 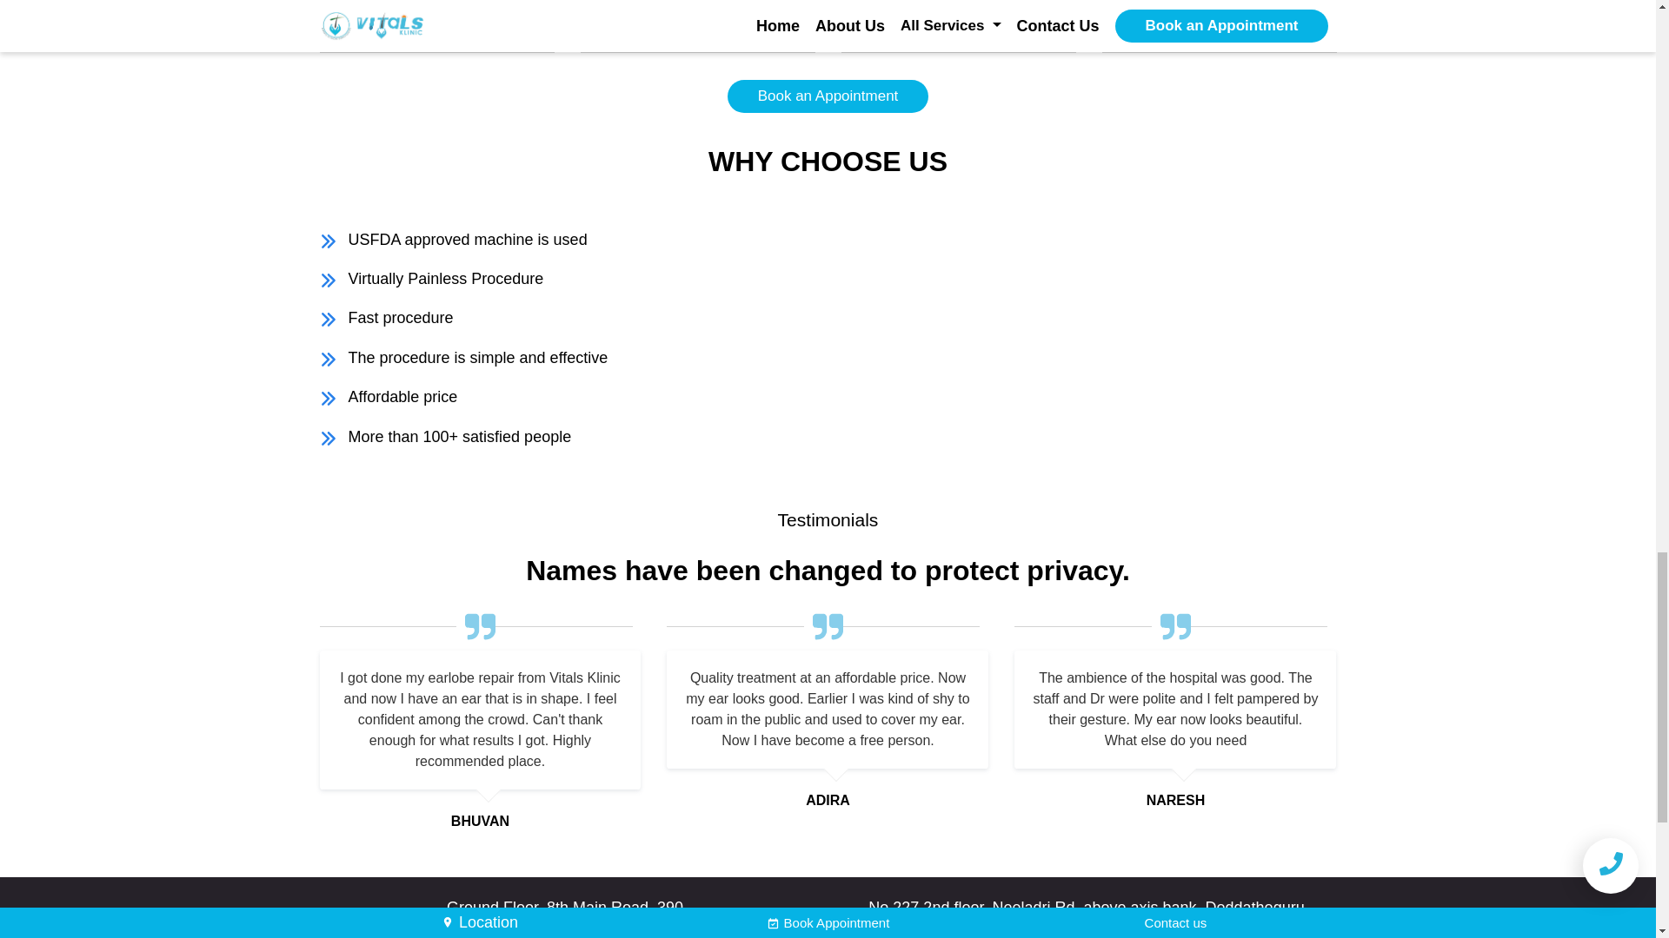 I want to click on Pimple And Acne Scar Treatment, so click(x=436, y=22).